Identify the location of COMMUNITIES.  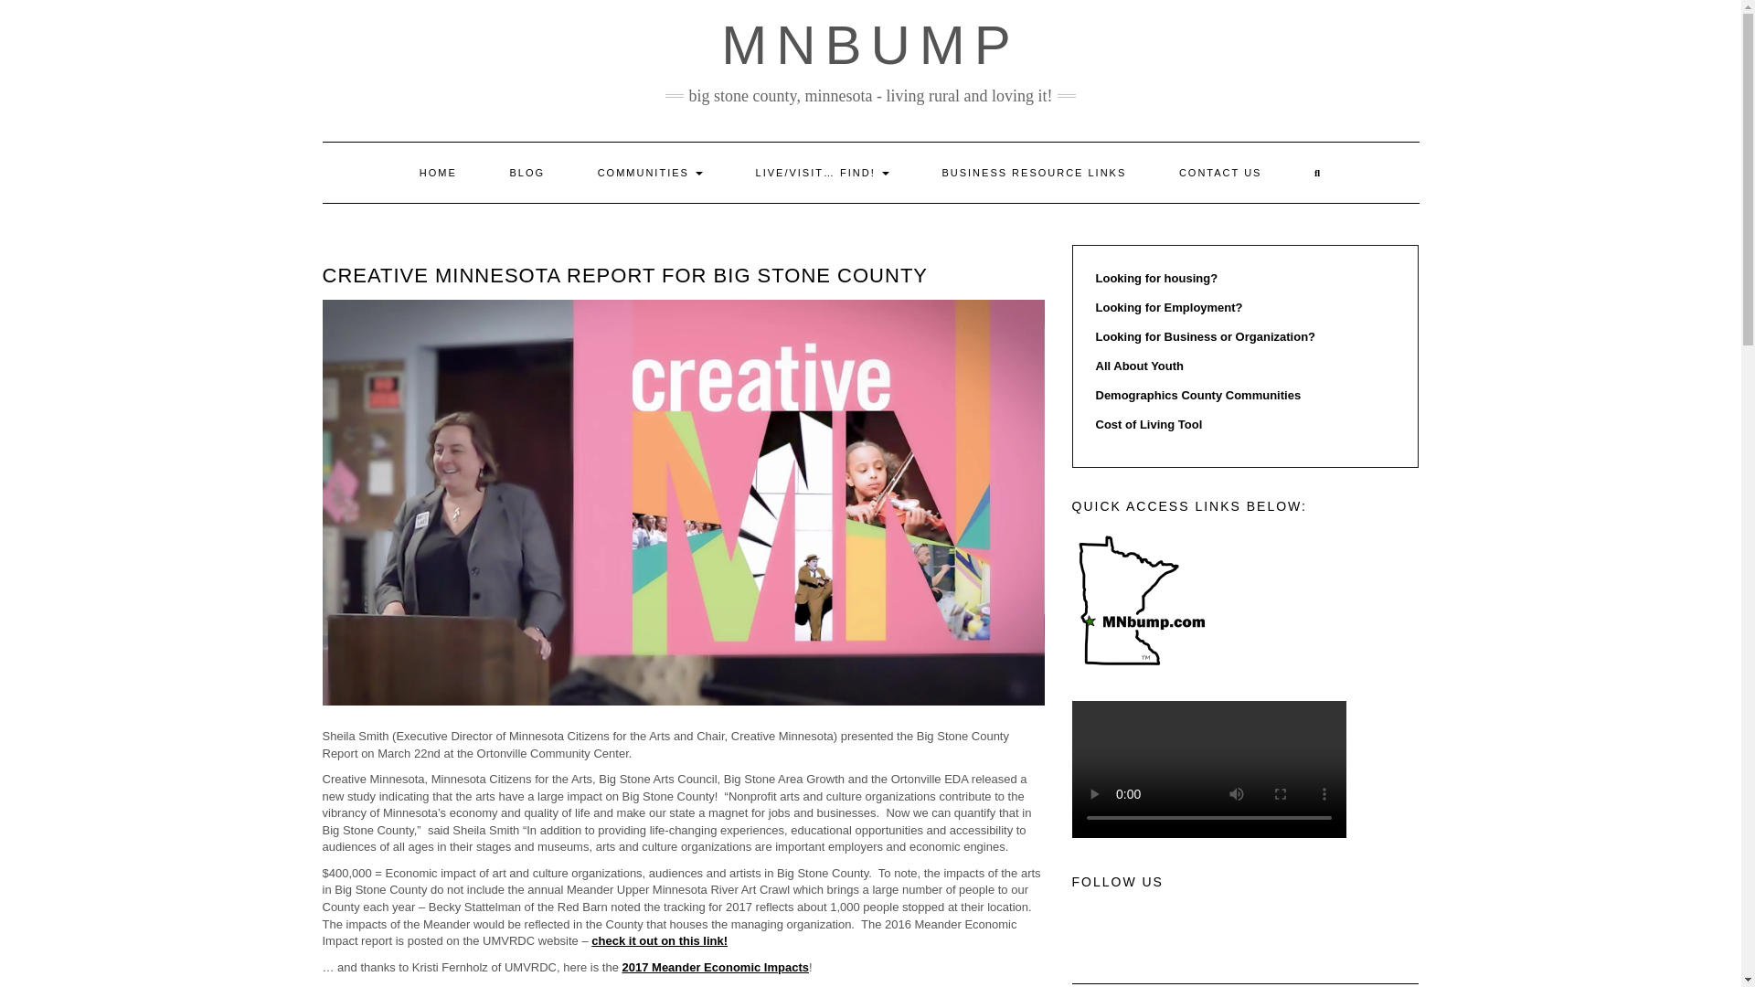
(651, 172).